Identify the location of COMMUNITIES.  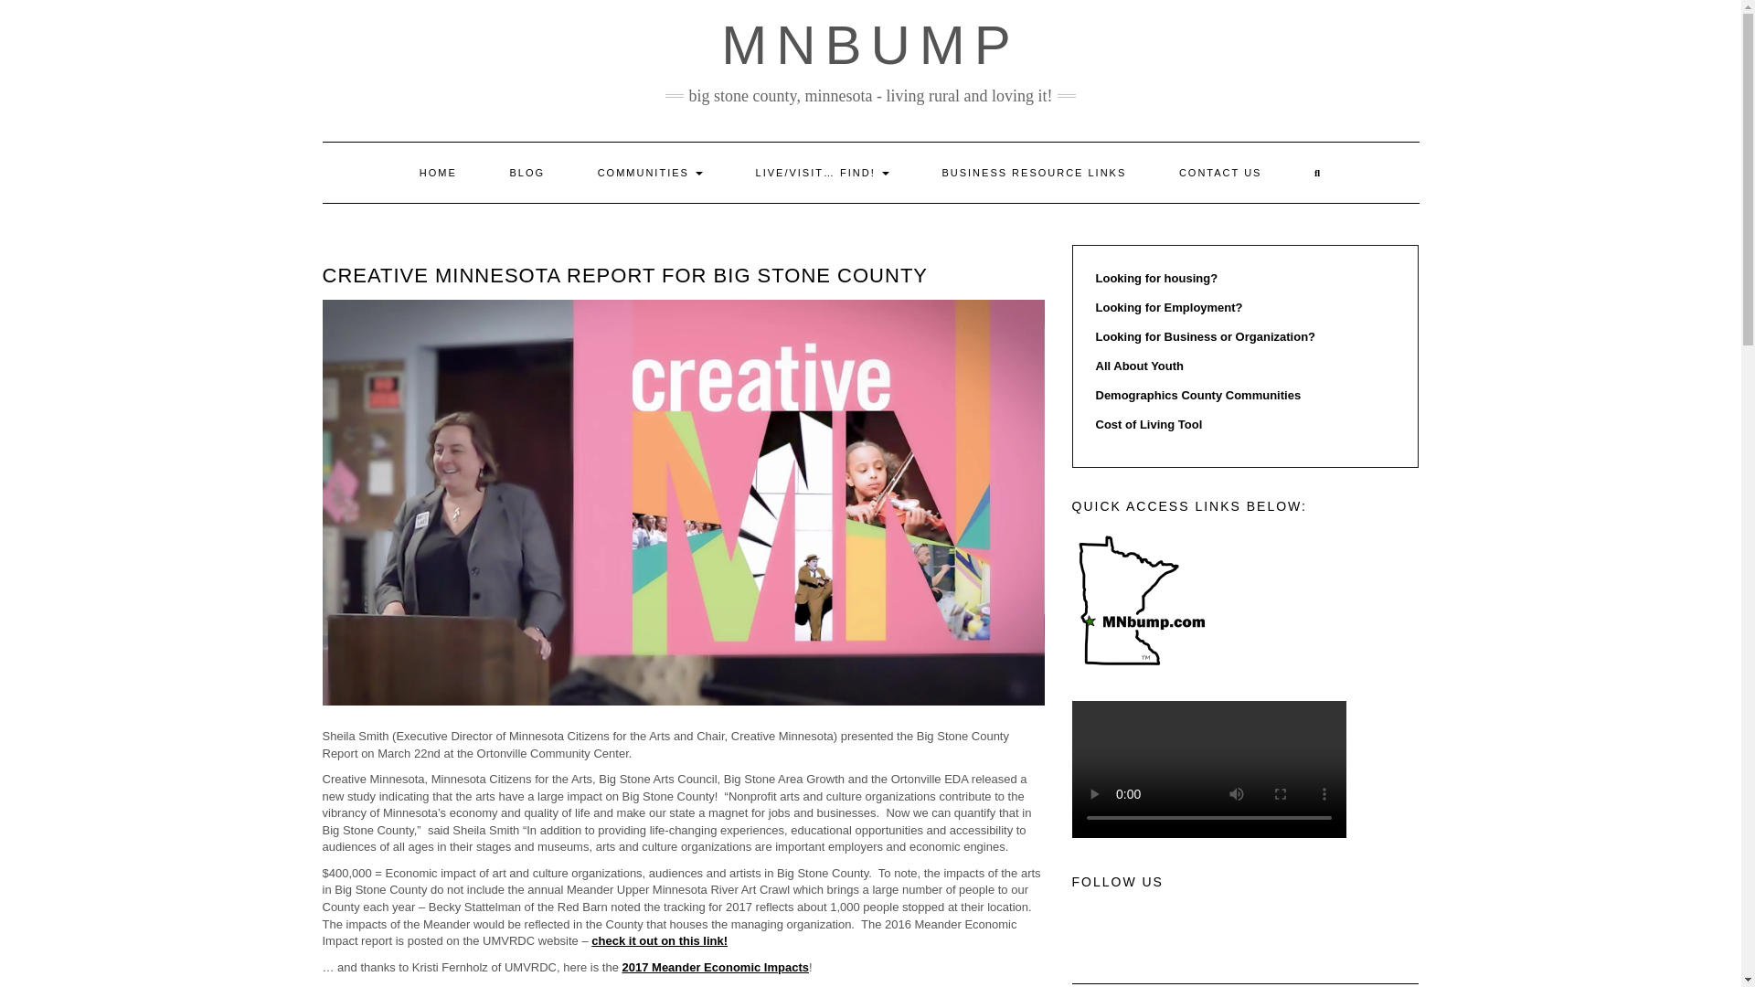
(651, 172).